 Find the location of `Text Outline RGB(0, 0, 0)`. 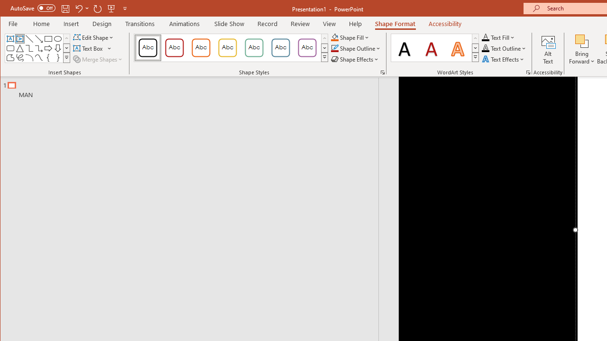

Text Outline RGB(0, 0, 0) is located at coordinates (486, 48).